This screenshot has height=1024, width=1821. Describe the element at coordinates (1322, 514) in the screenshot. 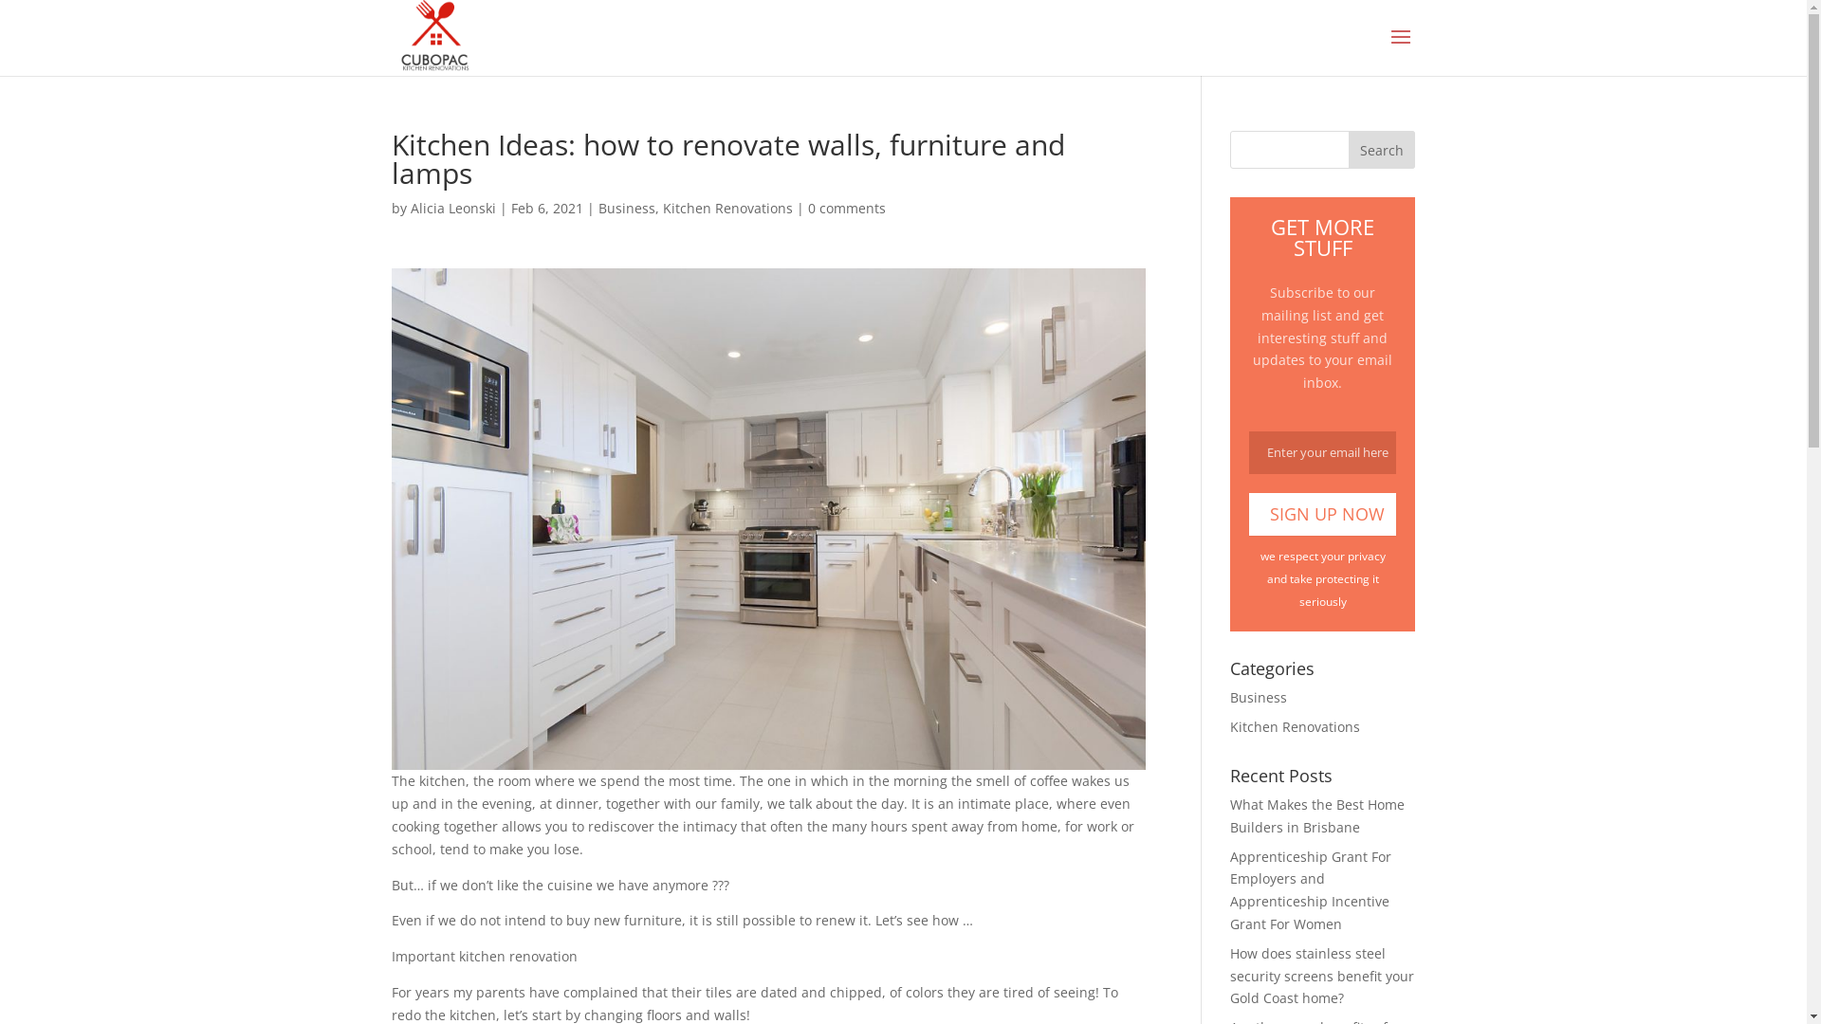

I see `Sign Up Now` at that location.